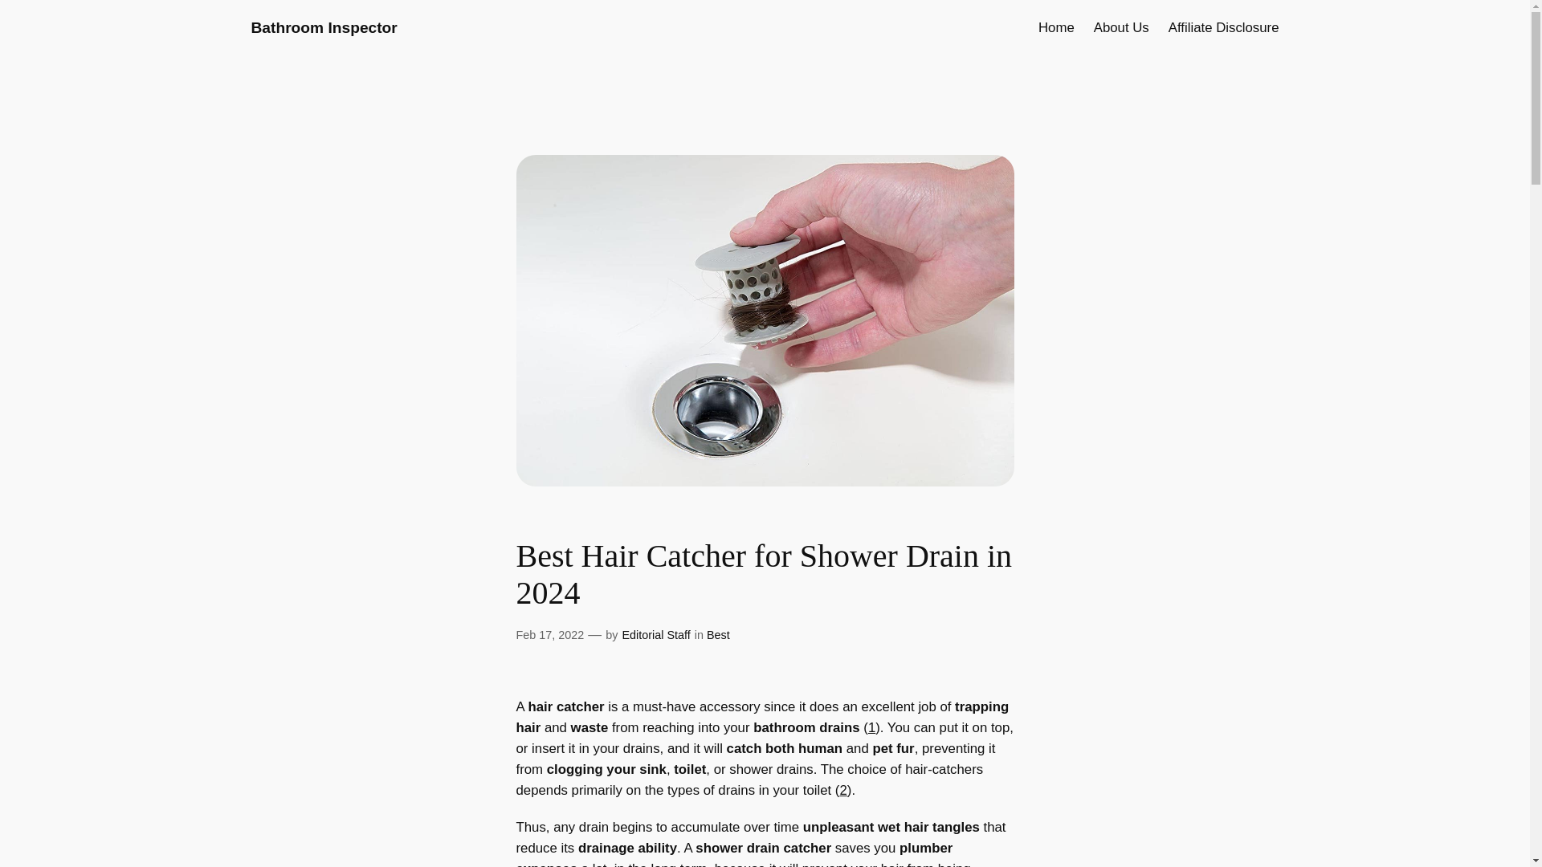  Describe the element at coordinates (1224, 27) in the screenshot. I see `Affiliate Disclosure` at that location.